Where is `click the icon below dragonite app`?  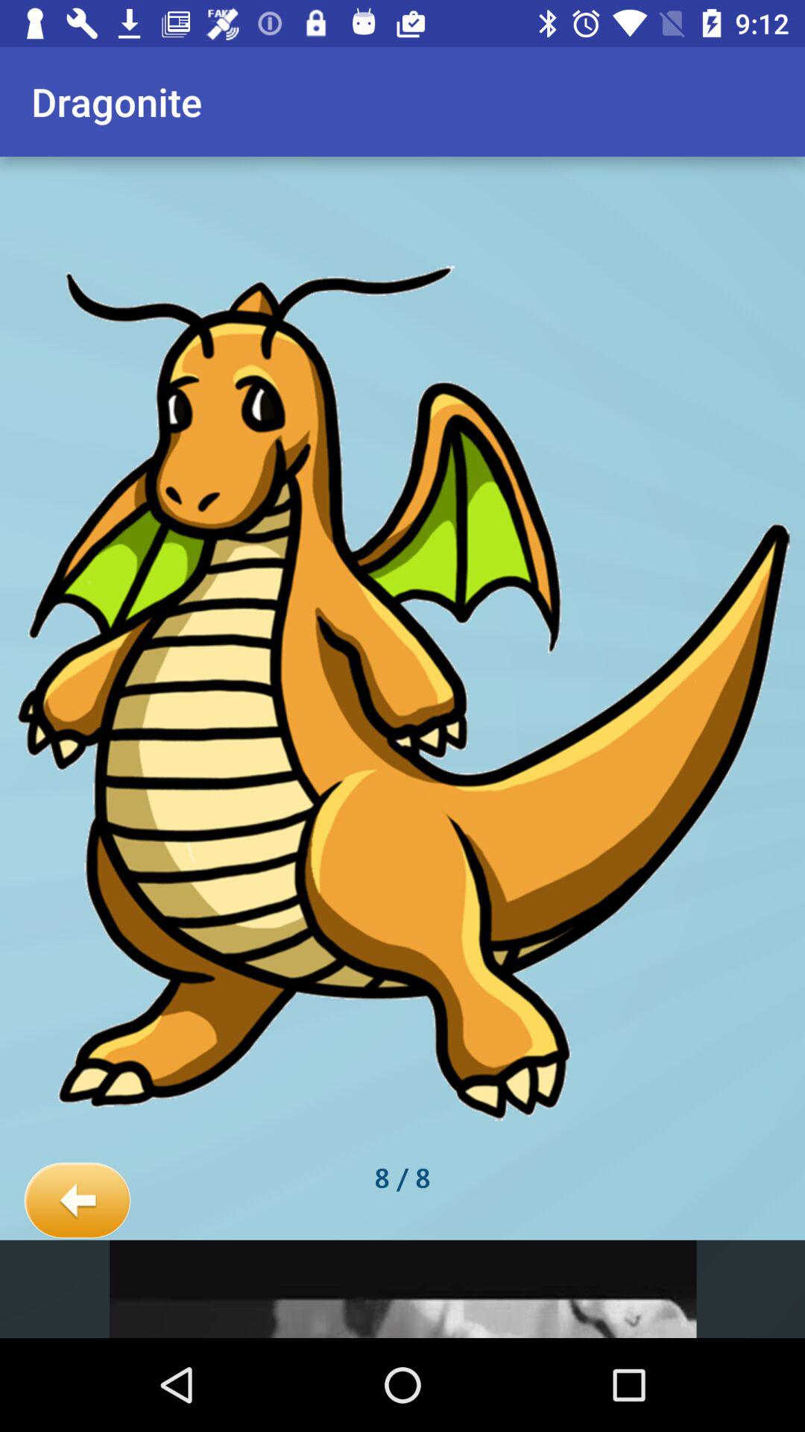
click the icon below dragonite app is located at coordinates (78, 1201).